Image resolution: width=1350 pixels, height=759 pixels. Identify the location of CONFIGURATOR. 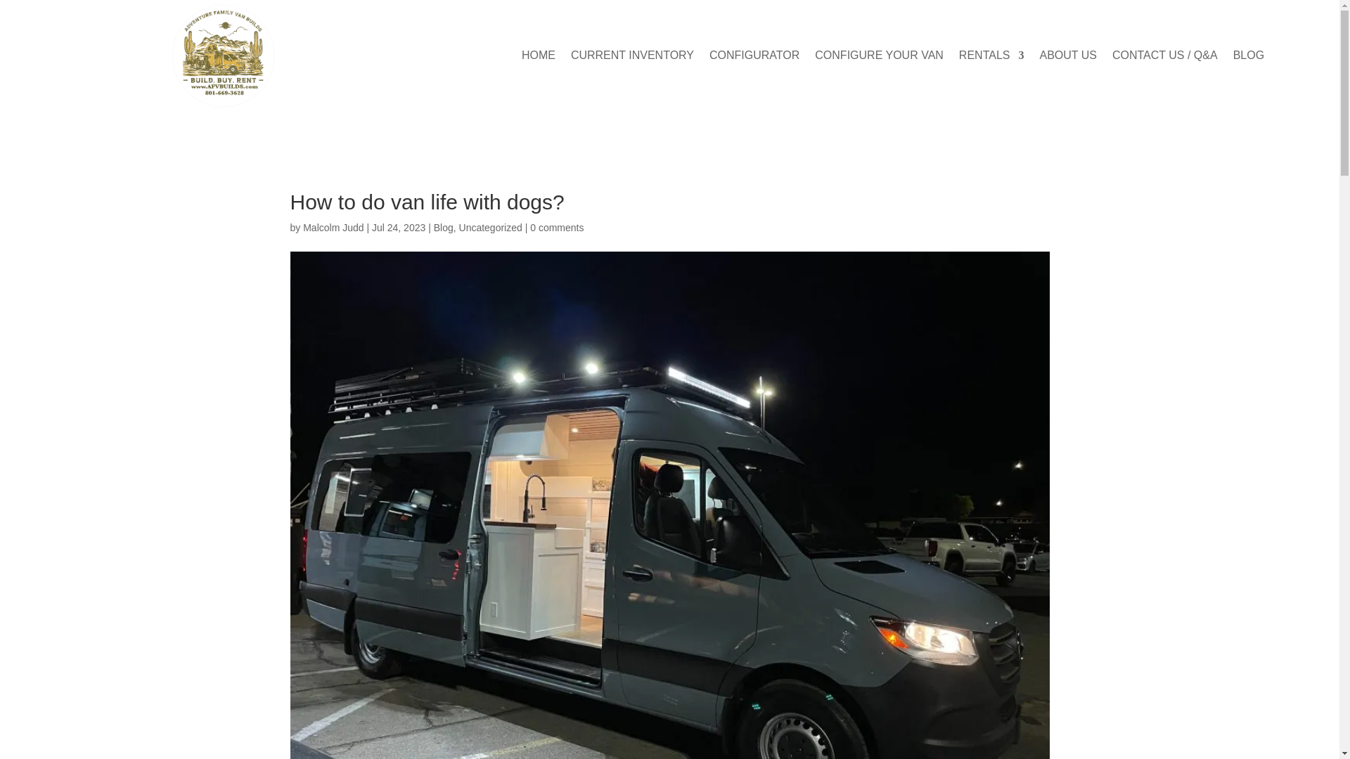
(754, 58).